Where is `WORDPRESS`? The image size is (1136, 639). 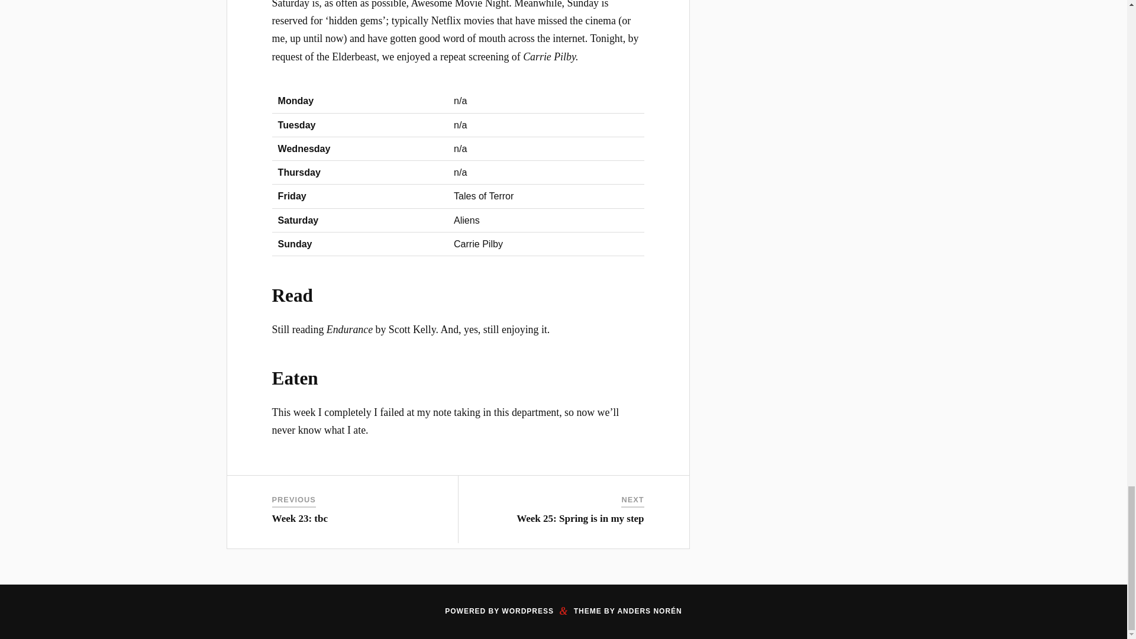 WORDPRESS is located at coordinates (528, 611).